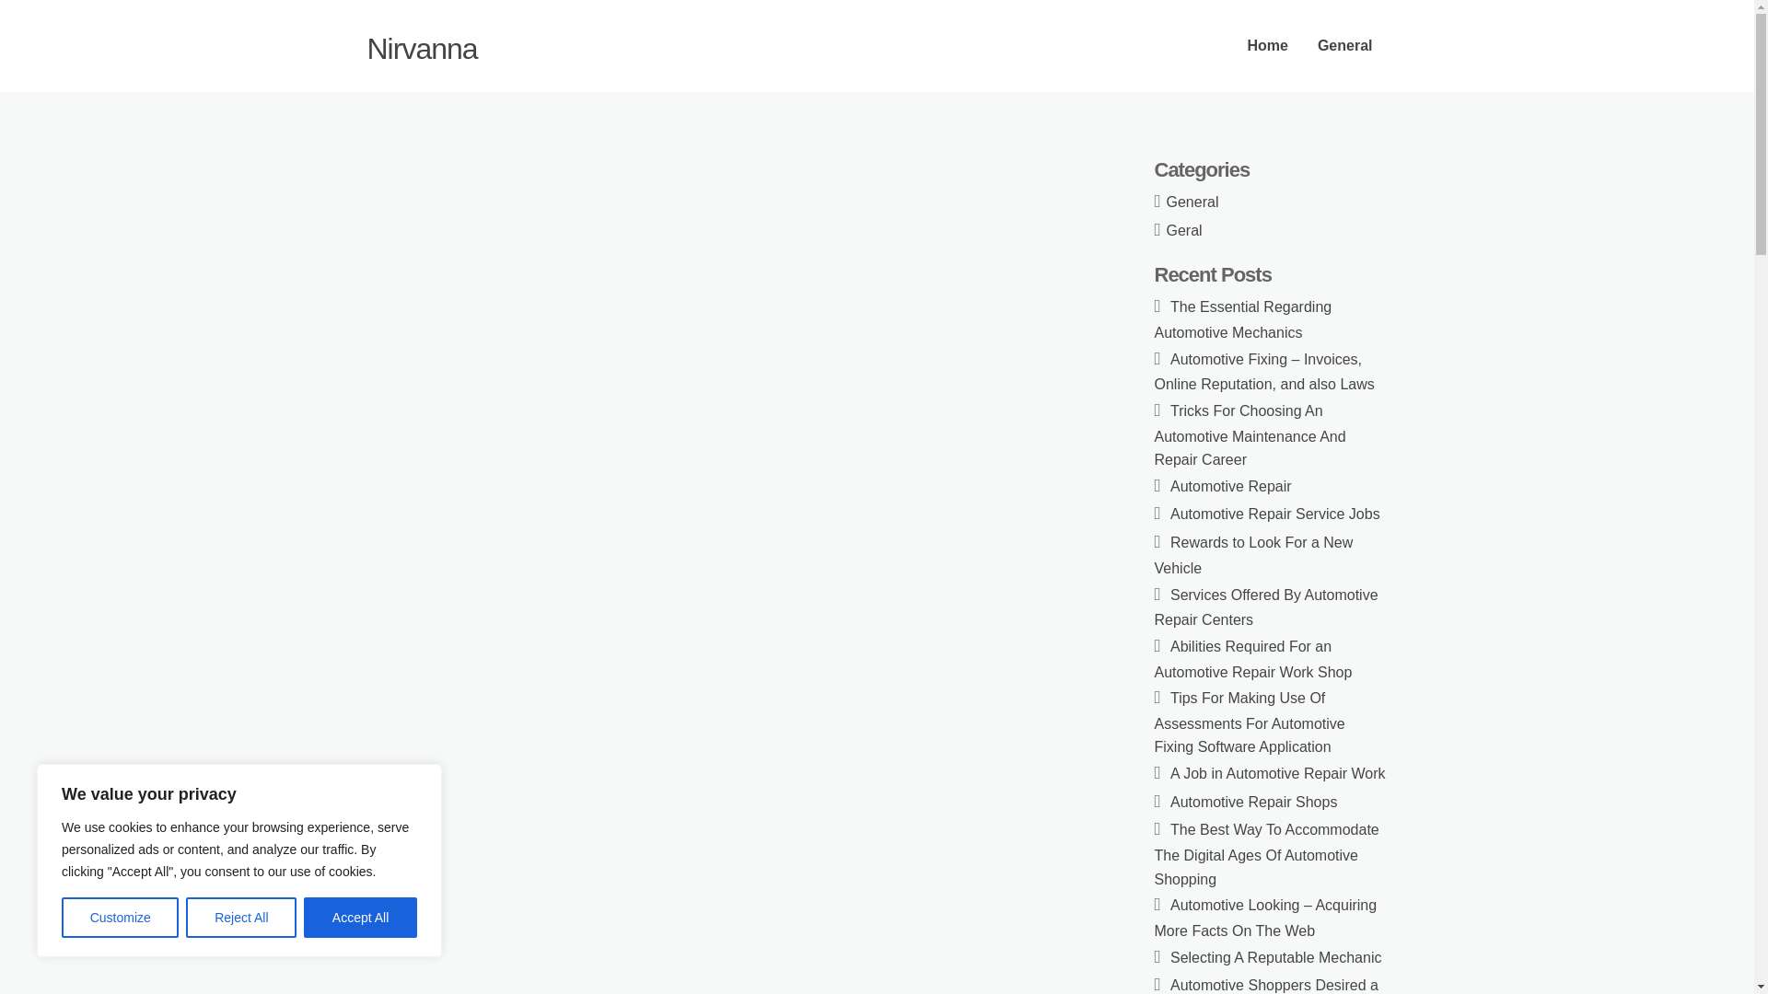 The image size is (1768, 994). What do you see at coordinates (1193, 201) in the screenshot?
I see `General` at bounding box center [1193, 201].